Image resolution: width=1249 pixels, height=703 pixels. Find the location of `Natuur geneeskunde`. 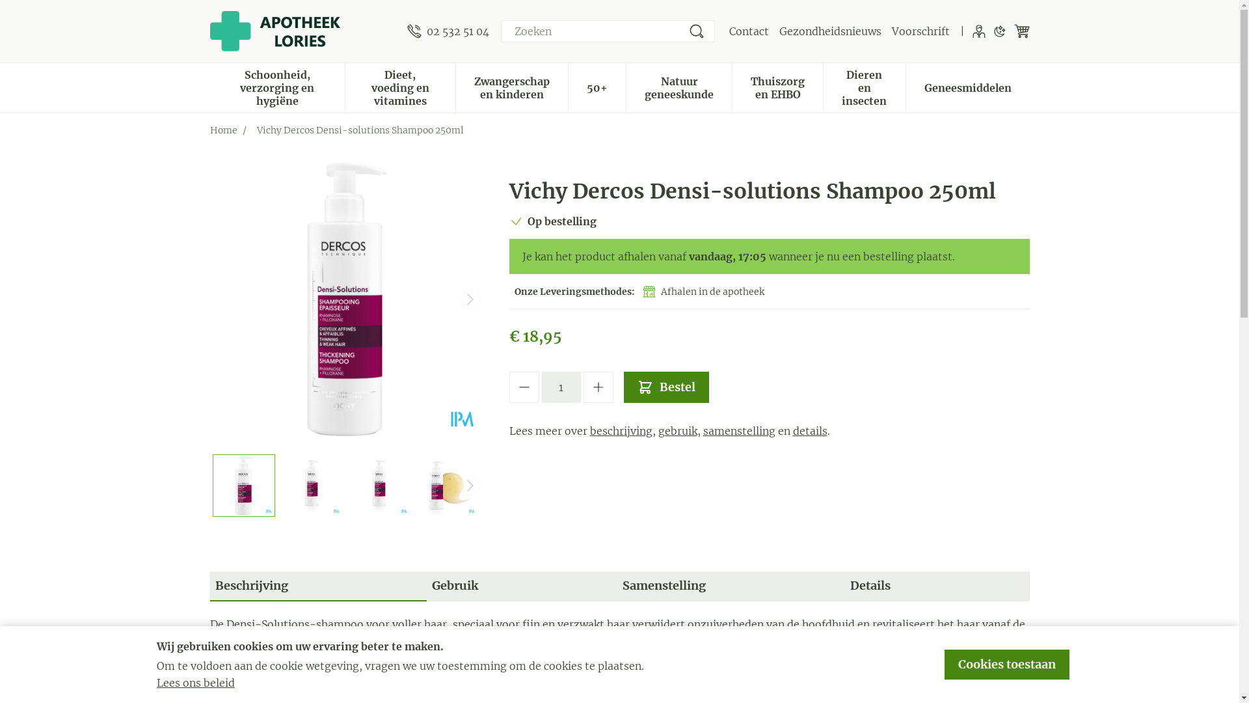

Natuur geneeskunde is located at coordinates (679, 87).